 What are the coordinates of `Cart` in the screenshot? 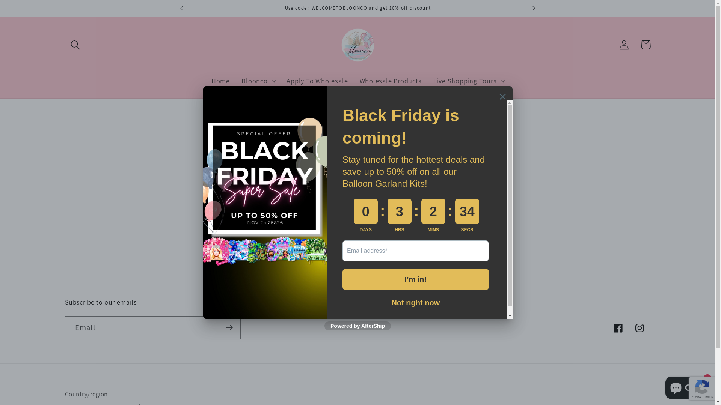 It's located at (646, 45).